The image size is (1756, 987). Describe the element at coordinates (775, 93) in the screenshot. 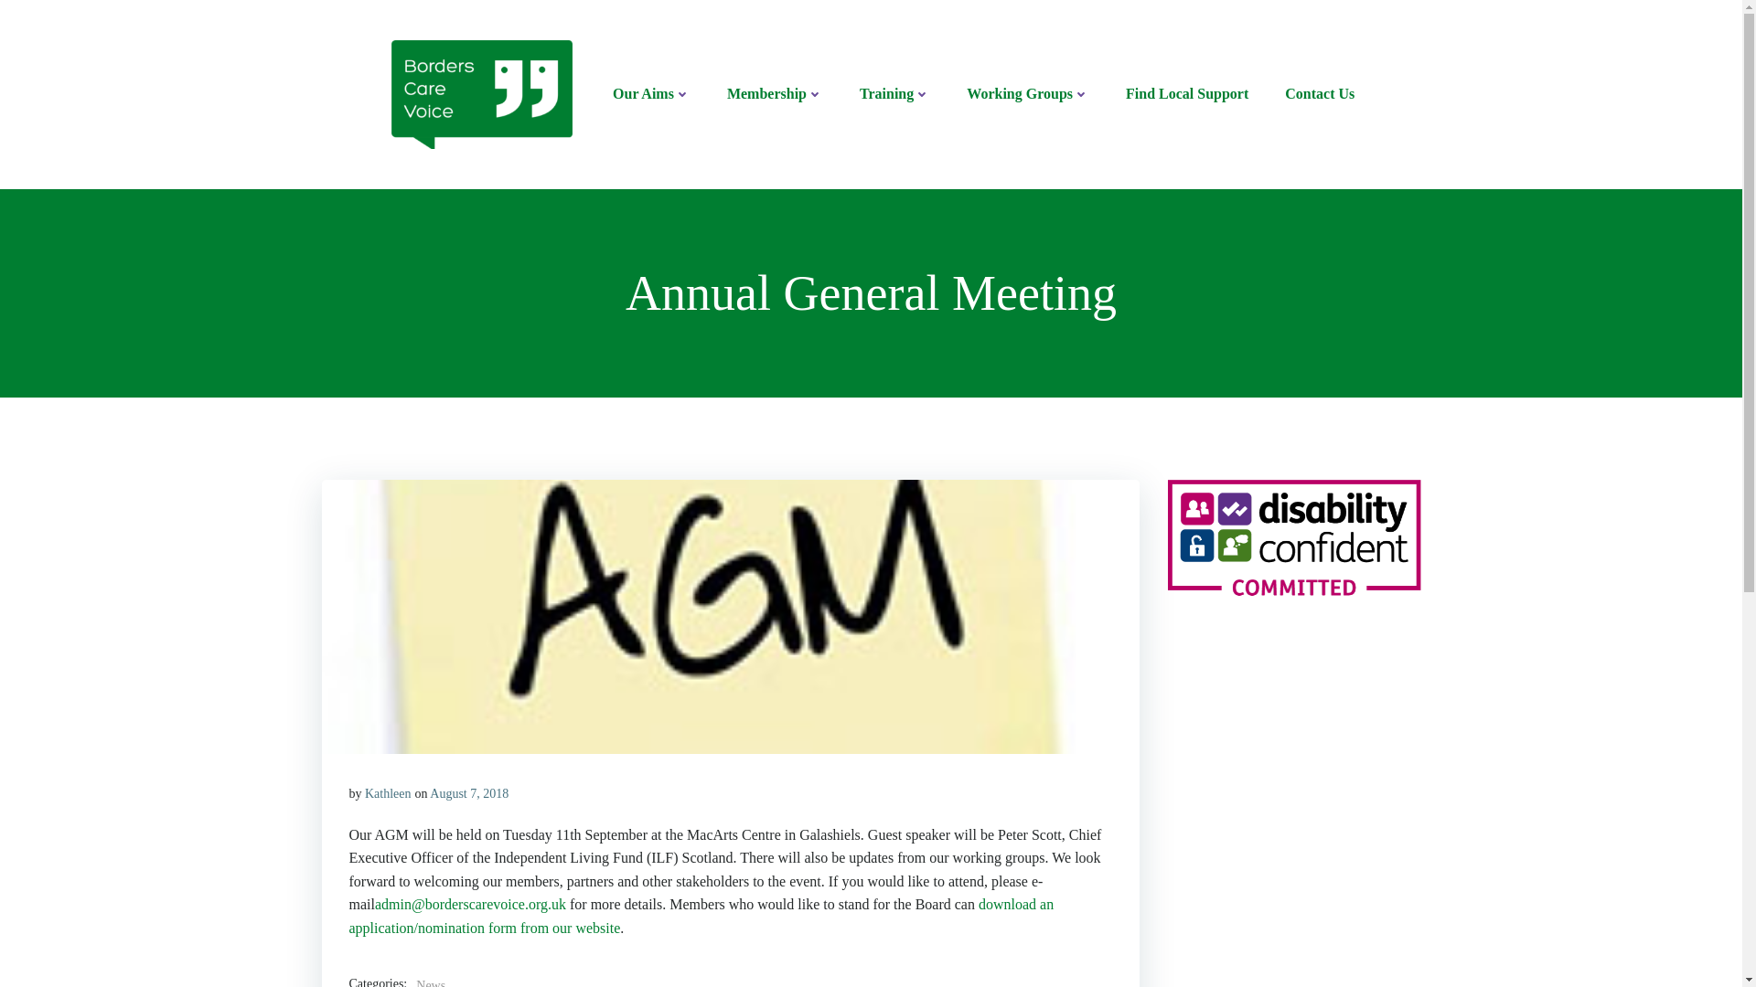

I see `Membership` at that location.